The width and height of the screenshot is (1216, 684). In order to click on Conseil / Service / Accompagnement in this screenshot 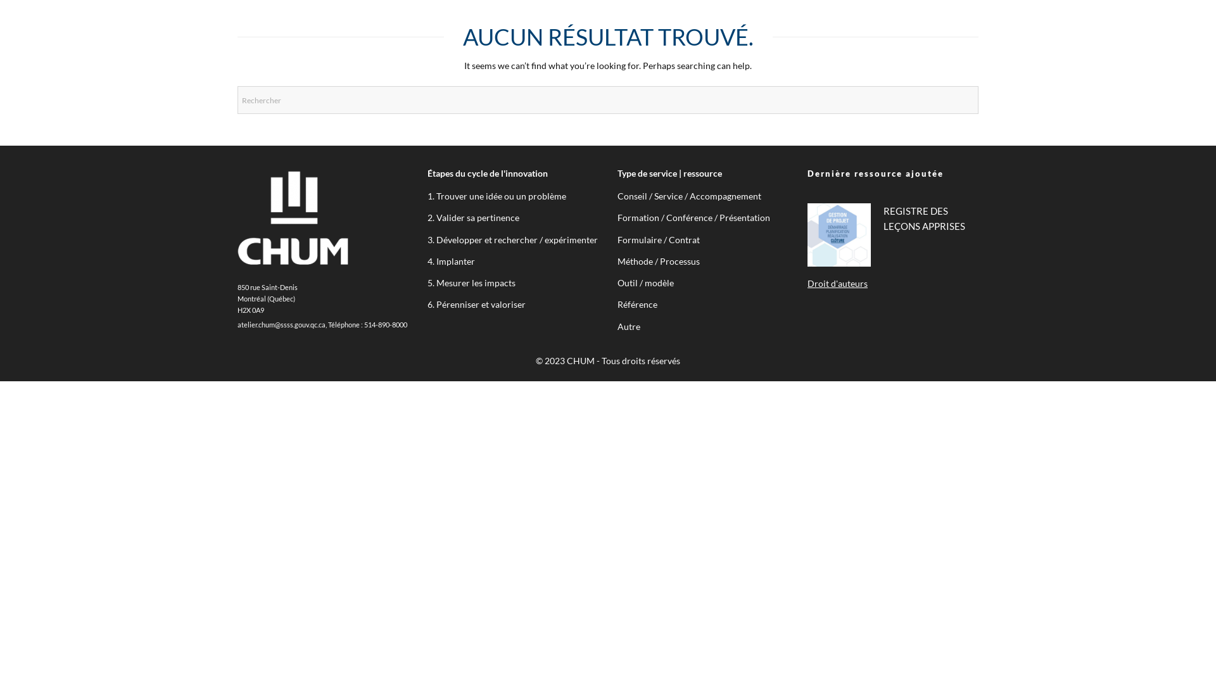, I will do `click(689, 196)`.